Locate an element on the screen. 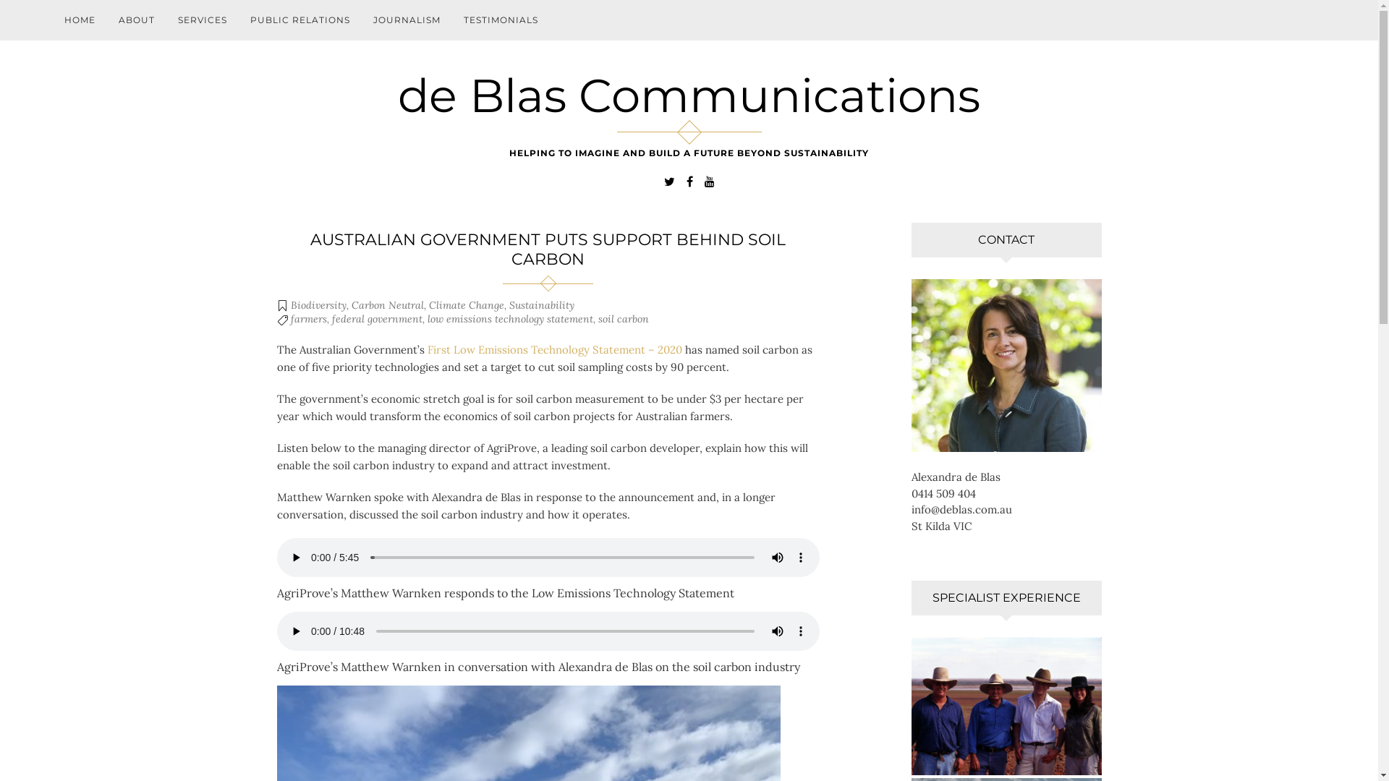  low emissions technology statement is located at coordinates (509, 319).